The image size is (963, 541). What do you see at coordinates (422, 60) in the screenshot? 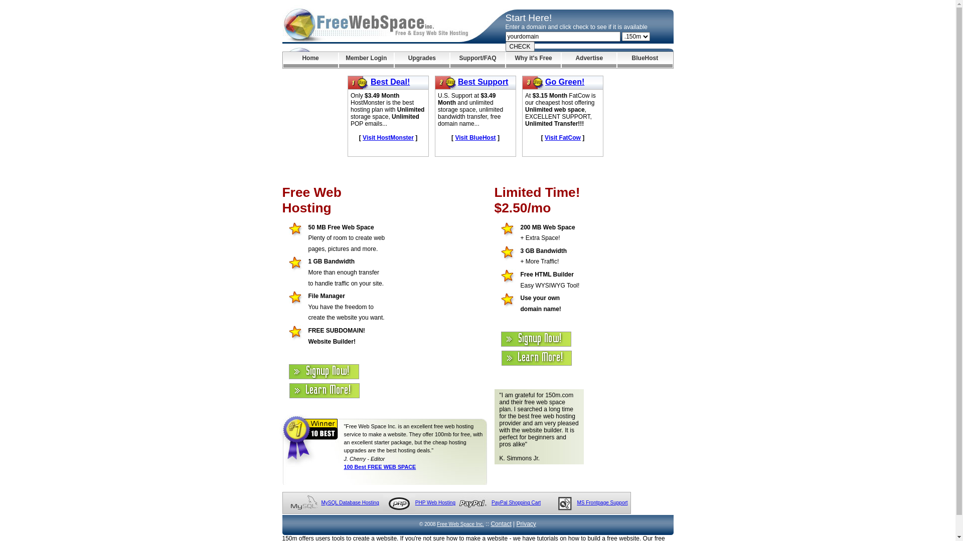
I see `Upgrades` at bounding box center [422, 60].